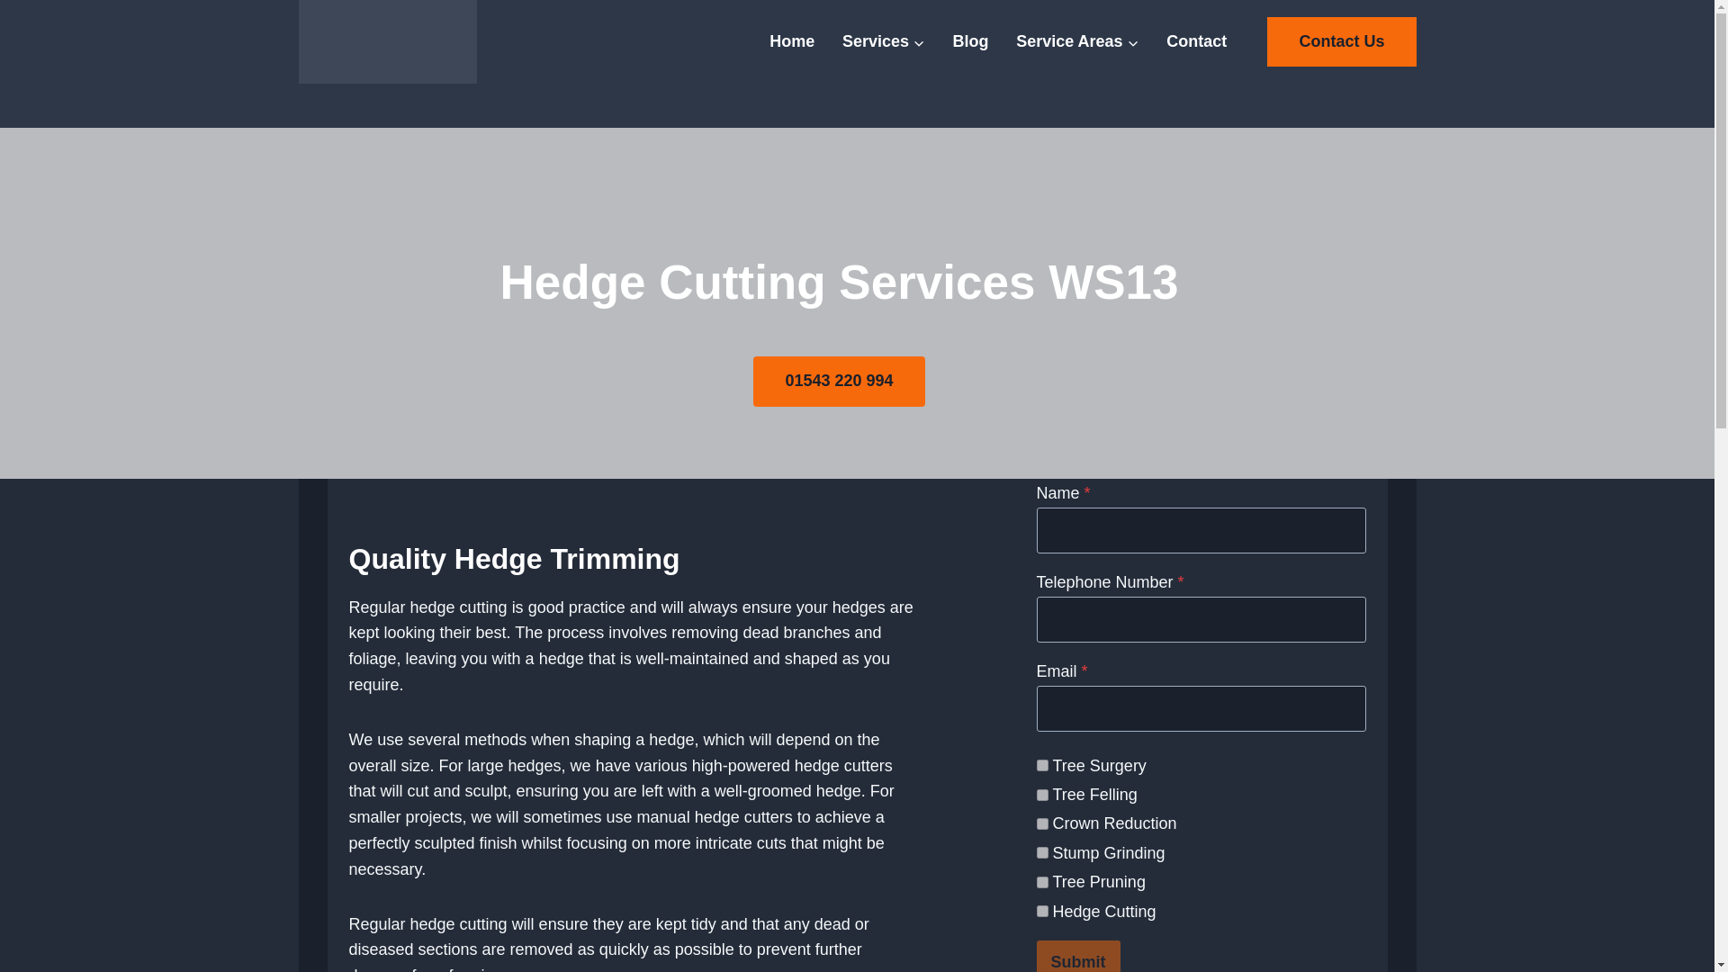  I want to click on Hedge Cutting, so click(1042, 911).